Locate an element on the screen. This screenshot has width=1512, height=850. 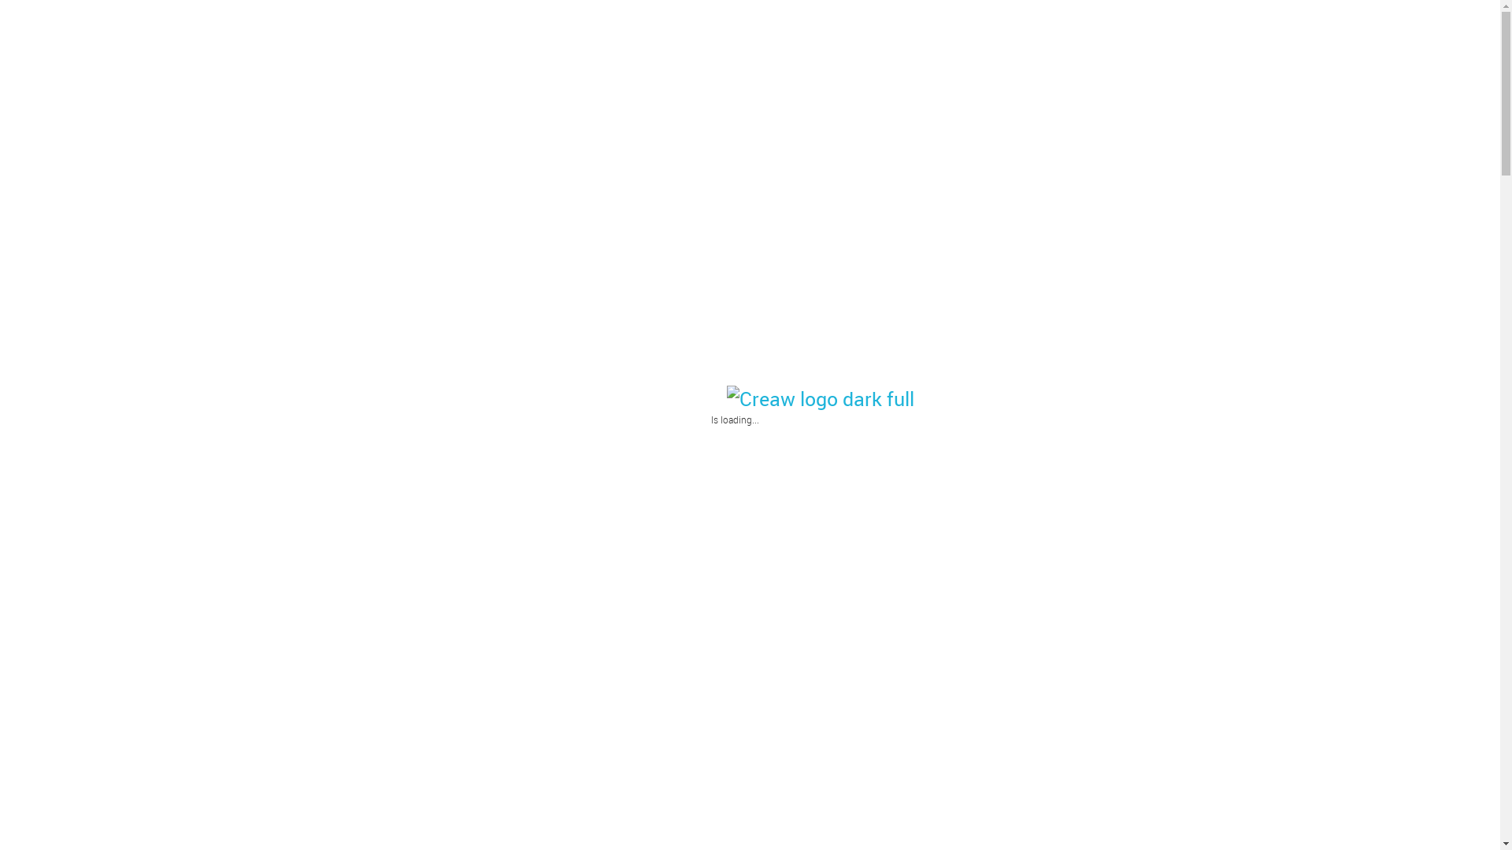
CONTACT US is located at coordinates (1343, 26).